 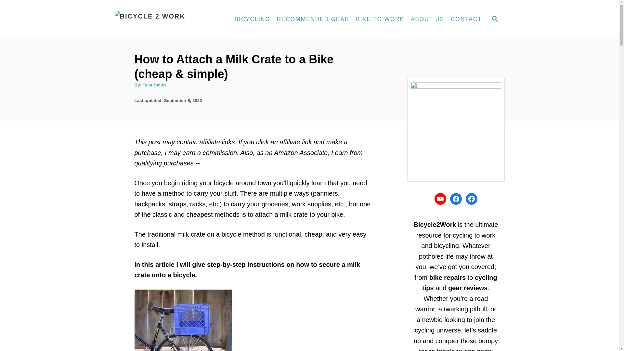 What do you see at coordinates (494, 19) in the screenshot?
I see `BICYCLING` at bounding box center [494, 19].